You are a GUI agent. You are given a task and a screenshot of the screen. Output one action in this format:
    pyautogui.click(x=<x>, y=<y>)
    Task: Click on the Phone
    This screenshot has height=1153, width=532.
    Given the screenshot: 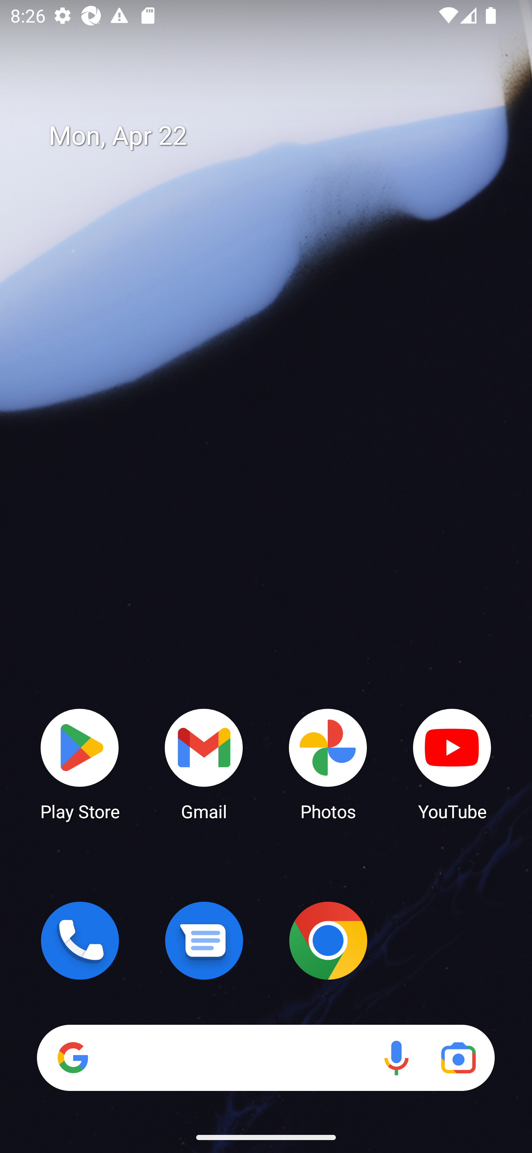 What is the action you would take?
    pyautogui.click(x=80, y=941)
    